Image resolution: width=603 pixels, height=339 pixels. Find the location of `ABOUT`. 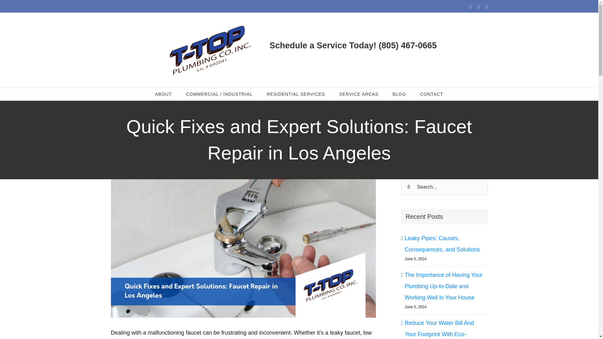

ABOUT is located at coordinates (163, 94).